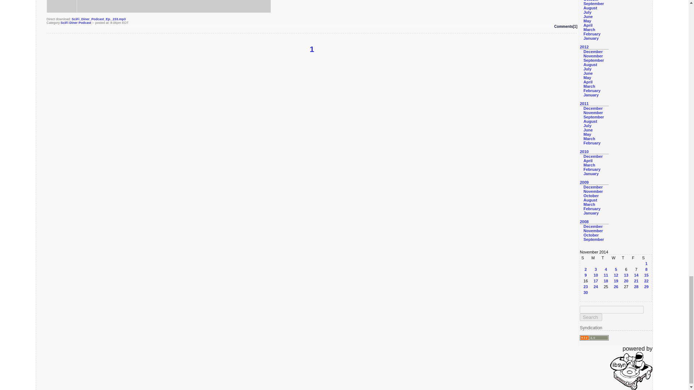 This screenshot has height=390, width=694. Describe the element at coordinates (596, 258) in the screenshot. I see `Monday` at that location.